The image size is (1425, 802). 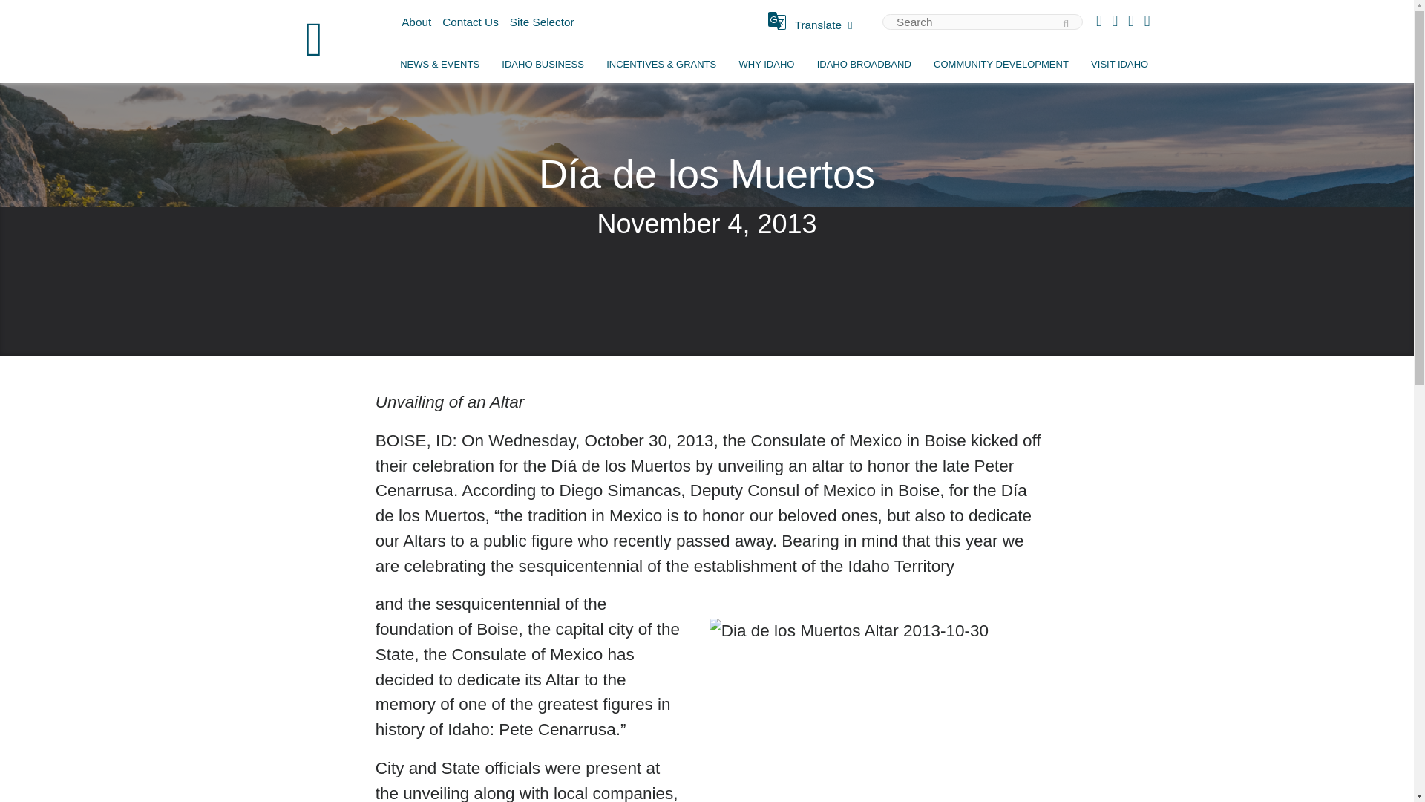 What do you see at coordinates (314, 42) in the screenshot?
I see `Home` at bounding box center [314, 42].